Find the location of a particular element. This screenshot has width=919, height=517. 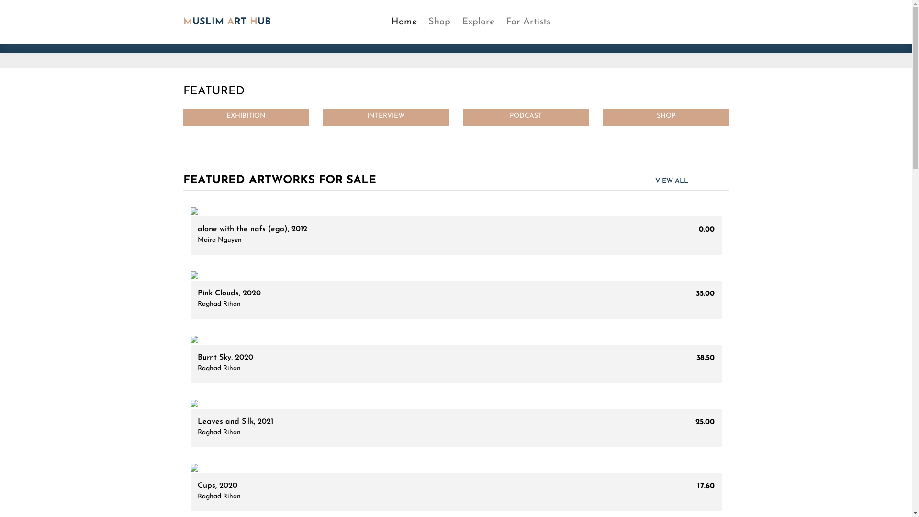

INTERVIEW is located at coordinates (386, 116).